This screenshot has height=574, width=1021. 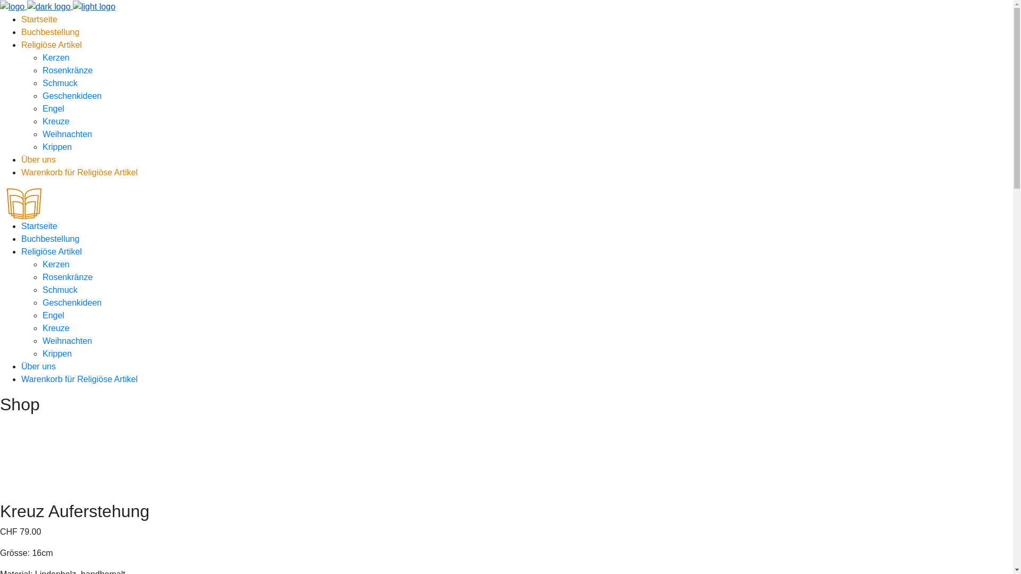 I want to click on Krippen, so click(x=57, y=147).